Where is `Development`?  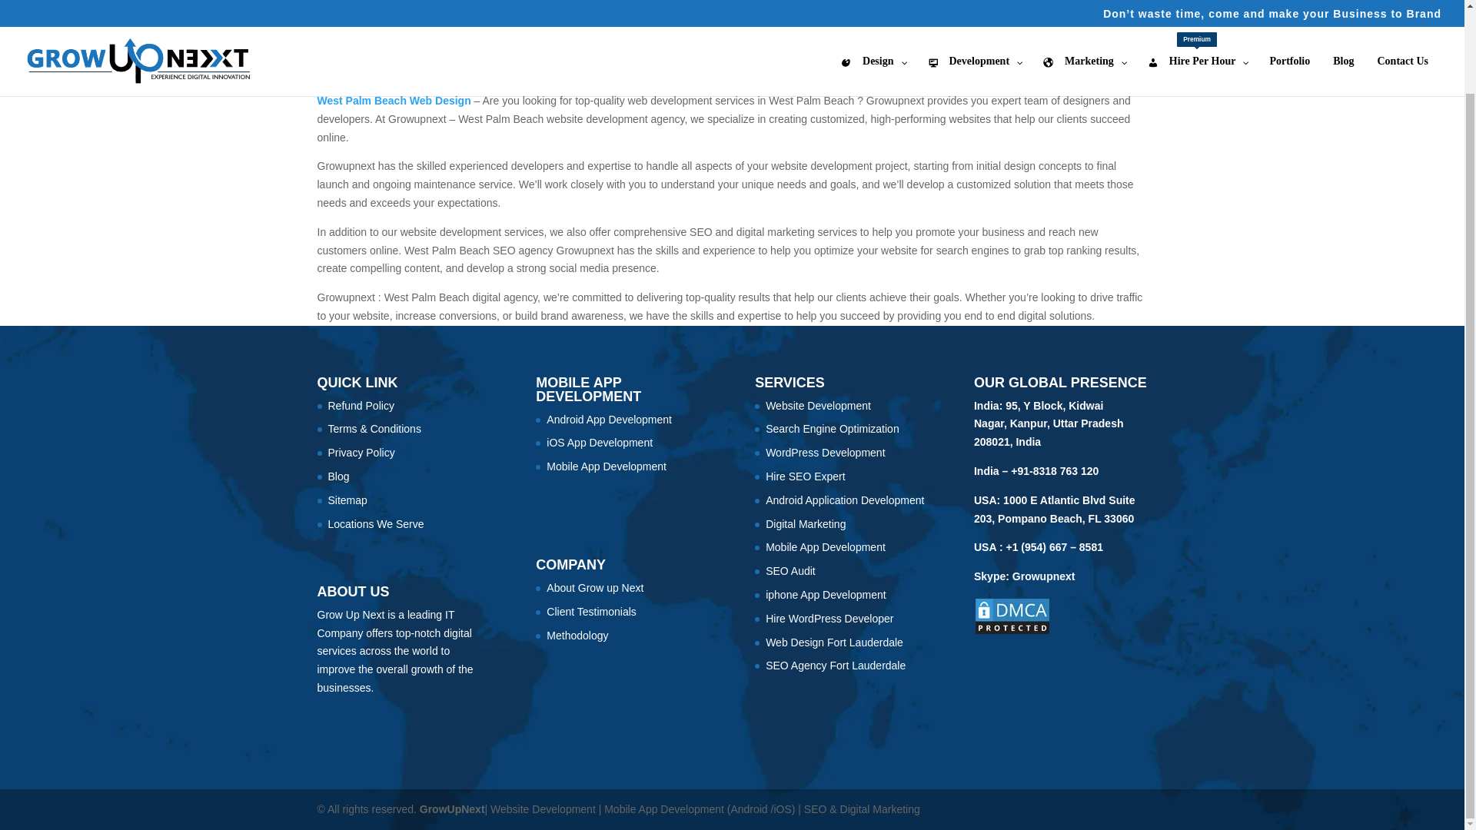
Development is located at coordinates (1198, 1).